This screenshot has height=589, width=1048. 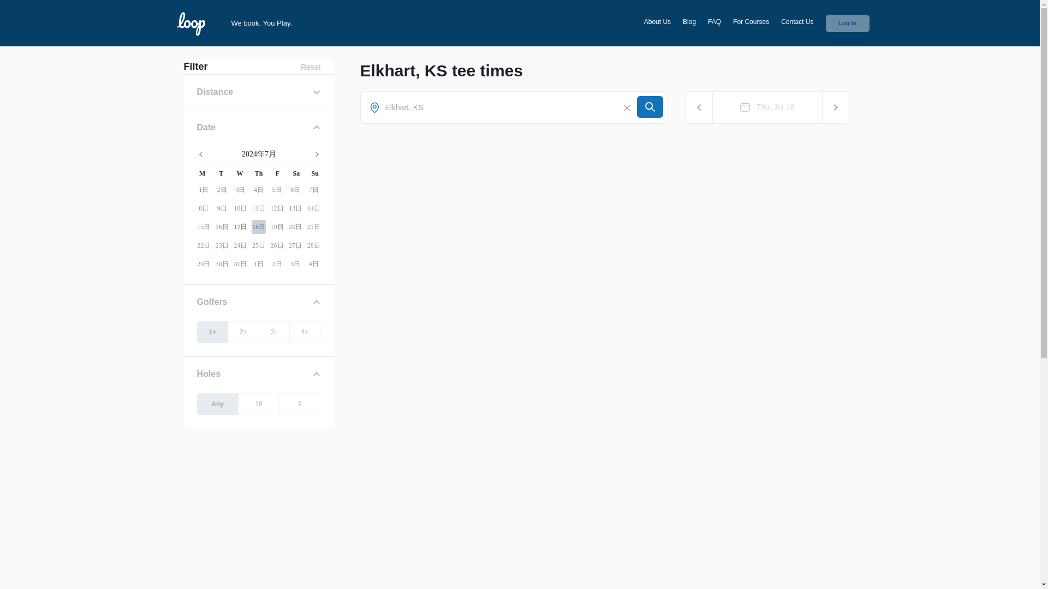 What do you see at coordinates (689, 23) in the screenshot?
I see `Blog` at bounding box center [689, 23].